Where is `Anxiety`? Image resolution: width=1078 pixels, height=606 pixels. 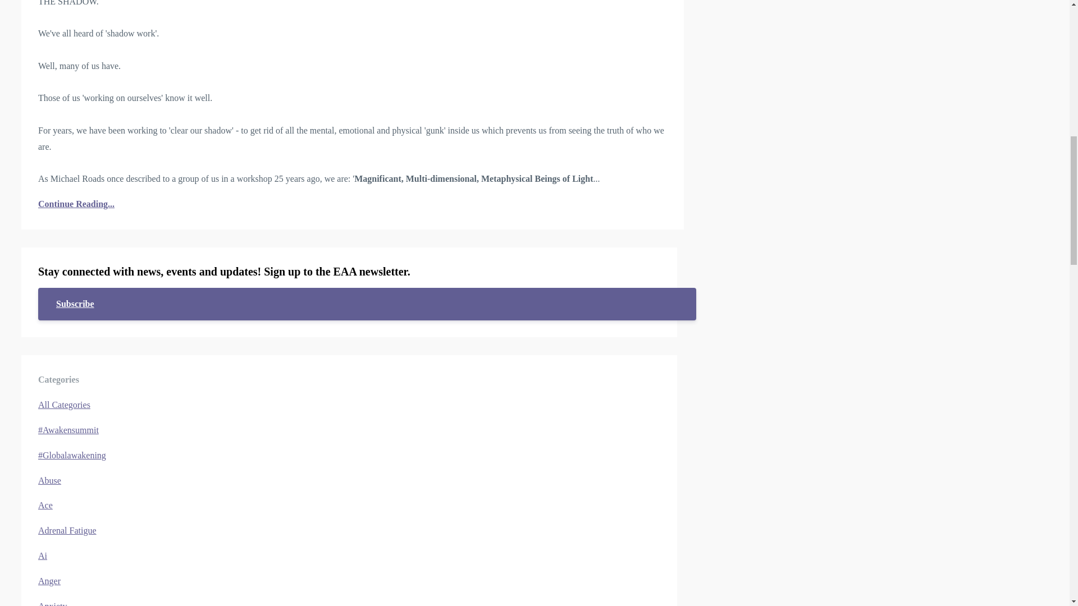
Anxiety is located at coordinates (52, 604).